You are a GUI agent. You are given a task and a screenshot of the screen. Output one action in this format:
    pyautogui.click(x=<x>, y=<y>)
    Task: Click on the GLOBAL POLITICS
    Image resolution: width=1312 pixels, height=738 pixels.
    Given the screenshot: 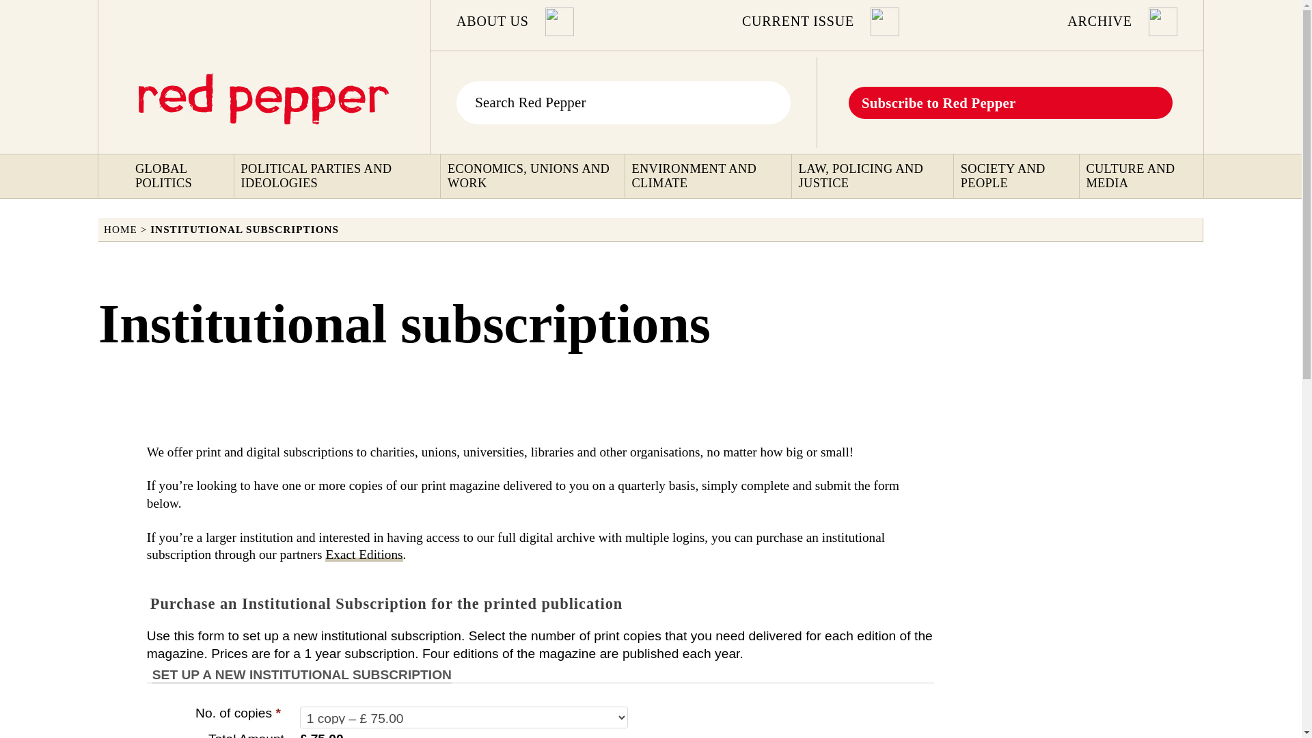 What is the action you would take?
    pyautogui.click(x=182, y=176)
    